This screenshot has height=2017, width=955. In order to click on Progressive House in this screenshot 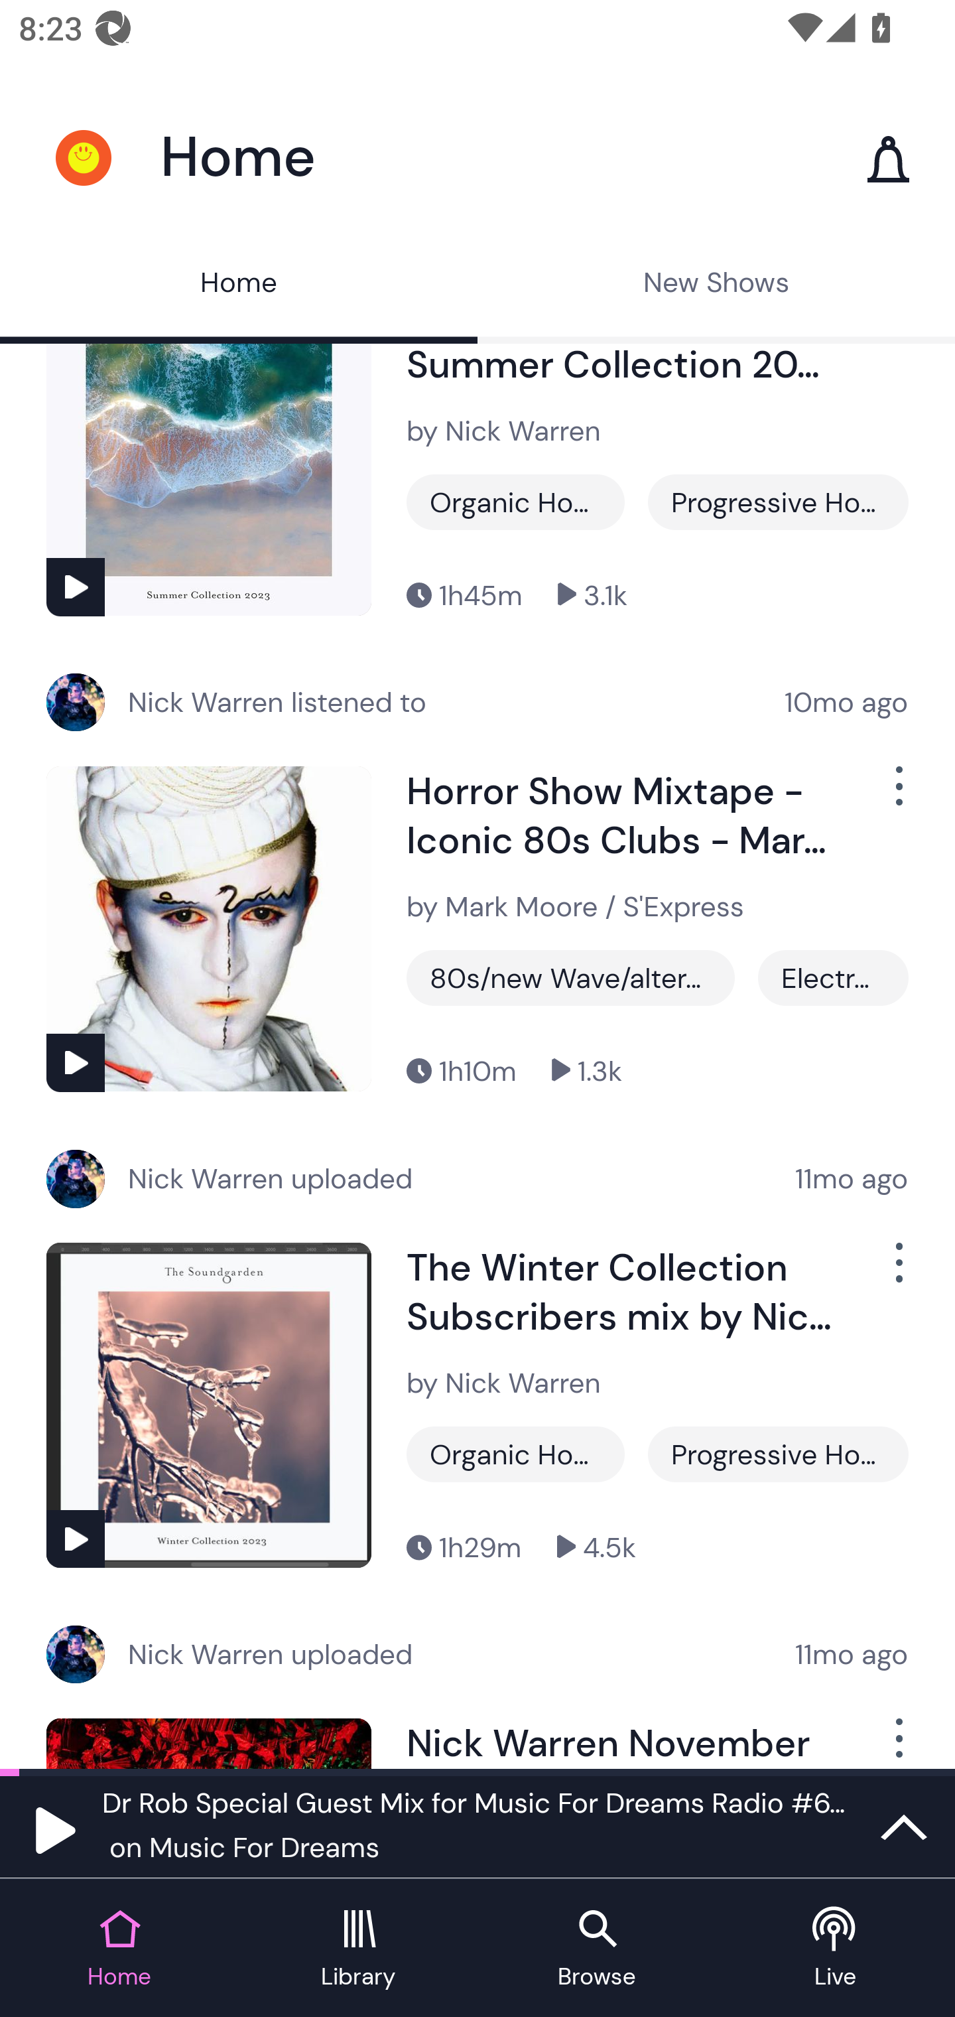, I will do `click(777, 502)`.